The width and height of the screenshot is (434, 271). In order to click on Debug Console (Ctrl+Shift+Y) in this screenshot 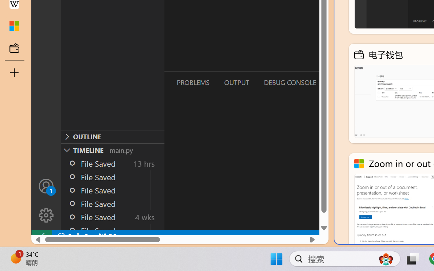, I will do `click(290, 82)`.